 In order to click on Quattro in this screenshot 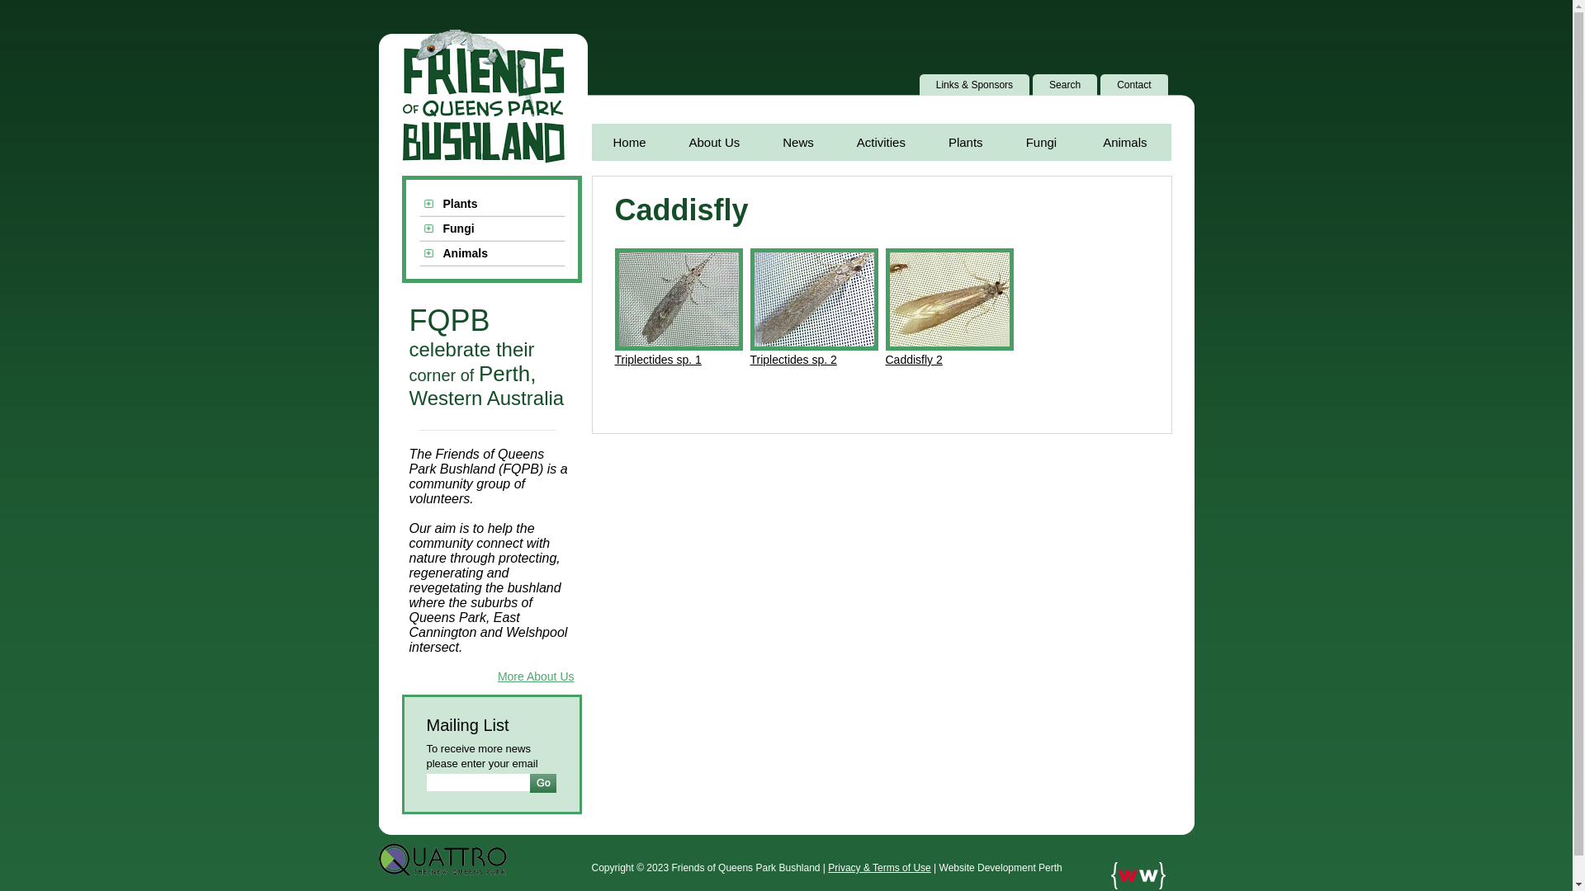, I will do `click(442, 860)`.